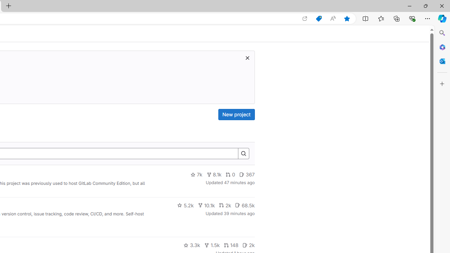  Describe the element at coordinates (305, 19) in the screenshot. I see `Open in app` at that location.